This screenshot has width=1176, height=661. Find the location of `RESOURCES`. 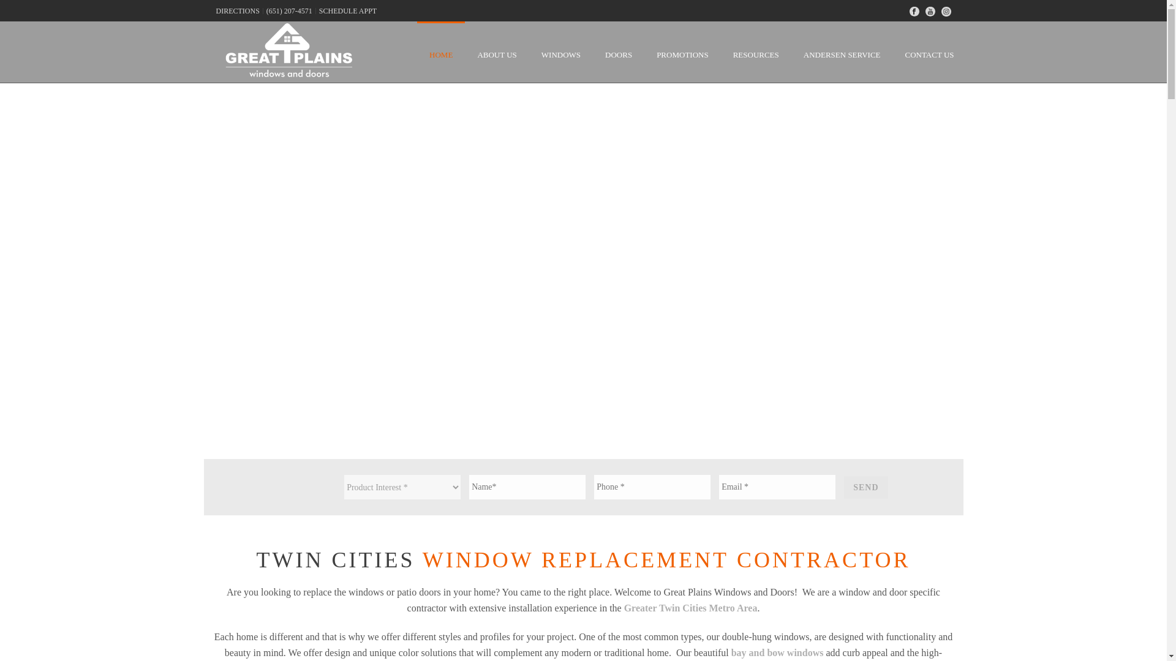

RESOURCES is located at coordinates (756, 51).